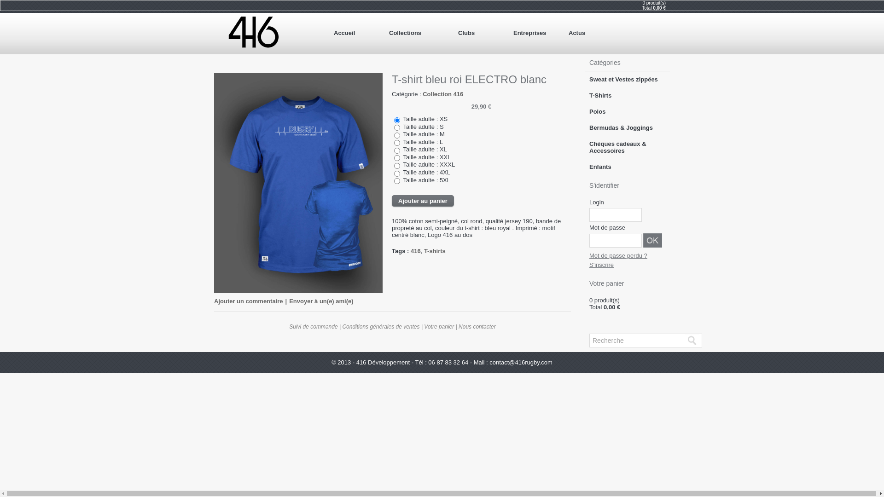 This screenshot has height=497, width=884. I want to click on Bermudas & Joggings, so click(627, 128).